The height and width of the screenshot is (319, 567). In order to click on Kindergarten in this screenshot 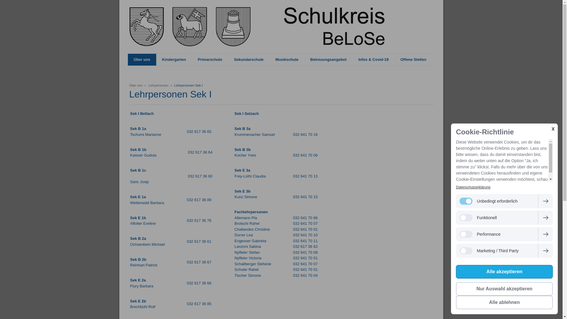, I will do `click(174, 60)`.